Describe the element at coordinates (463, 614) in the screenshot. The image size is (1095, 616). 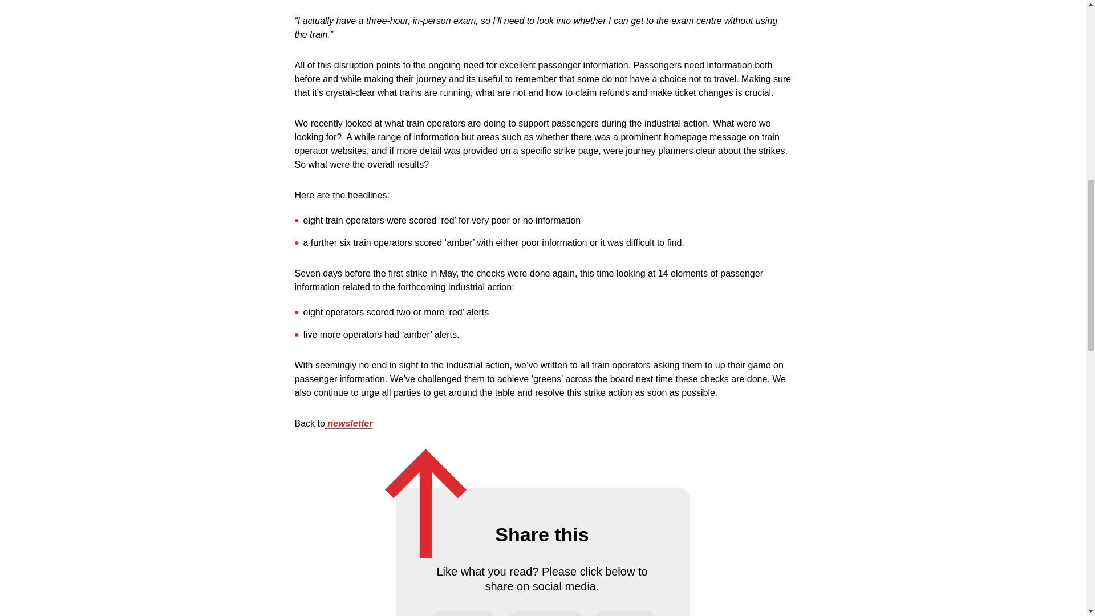
I see `Twitter` at that location.